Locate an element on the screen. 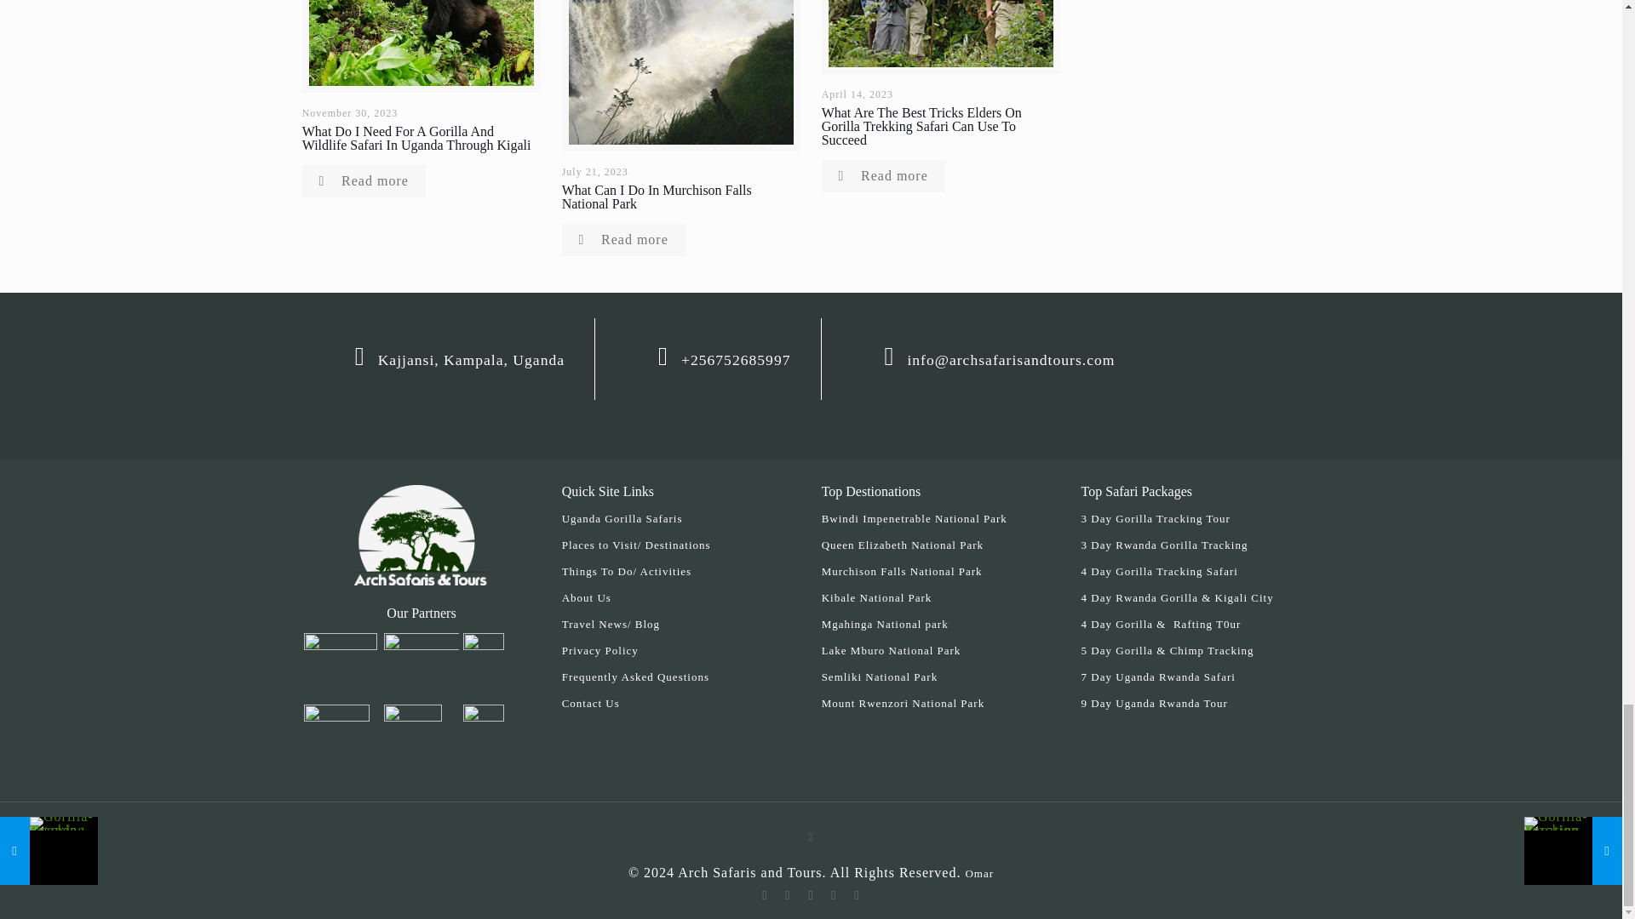 This screenshot has height=919, width=1635. WhatsApp is located at coordinates (765, 895).